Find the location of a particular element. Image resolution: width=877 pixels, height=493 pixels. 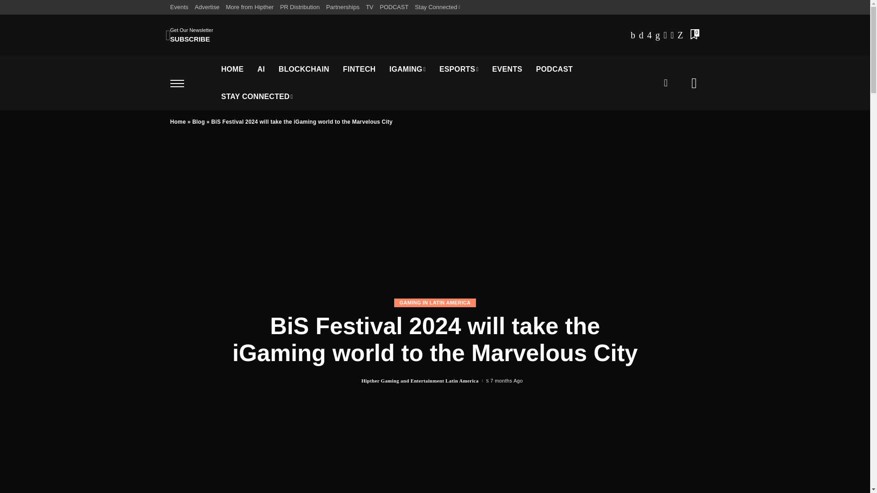

Advertise is located at coordinates (206, 7).